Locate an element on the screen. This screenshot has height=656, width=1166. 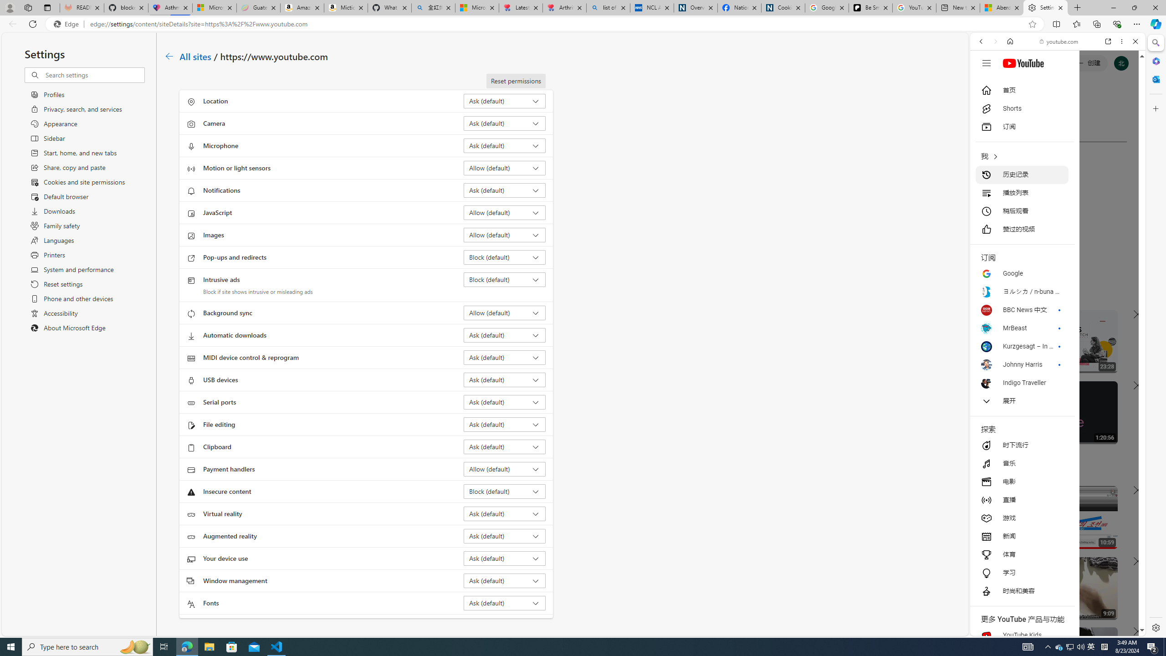
Class: c01162 is located at coordinates (169, 56).